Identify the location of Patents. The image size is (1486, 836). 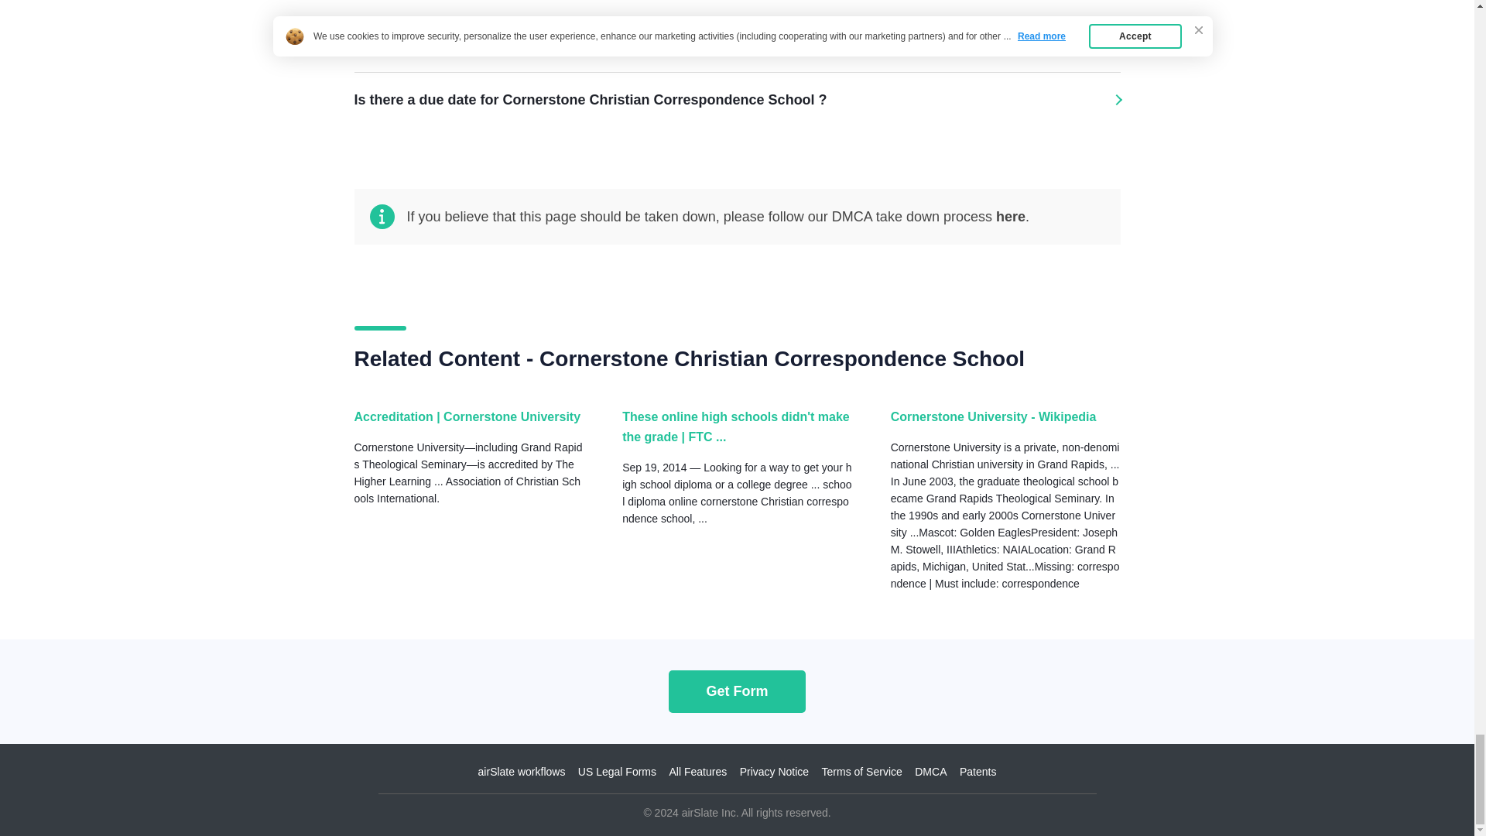
(978, 772).